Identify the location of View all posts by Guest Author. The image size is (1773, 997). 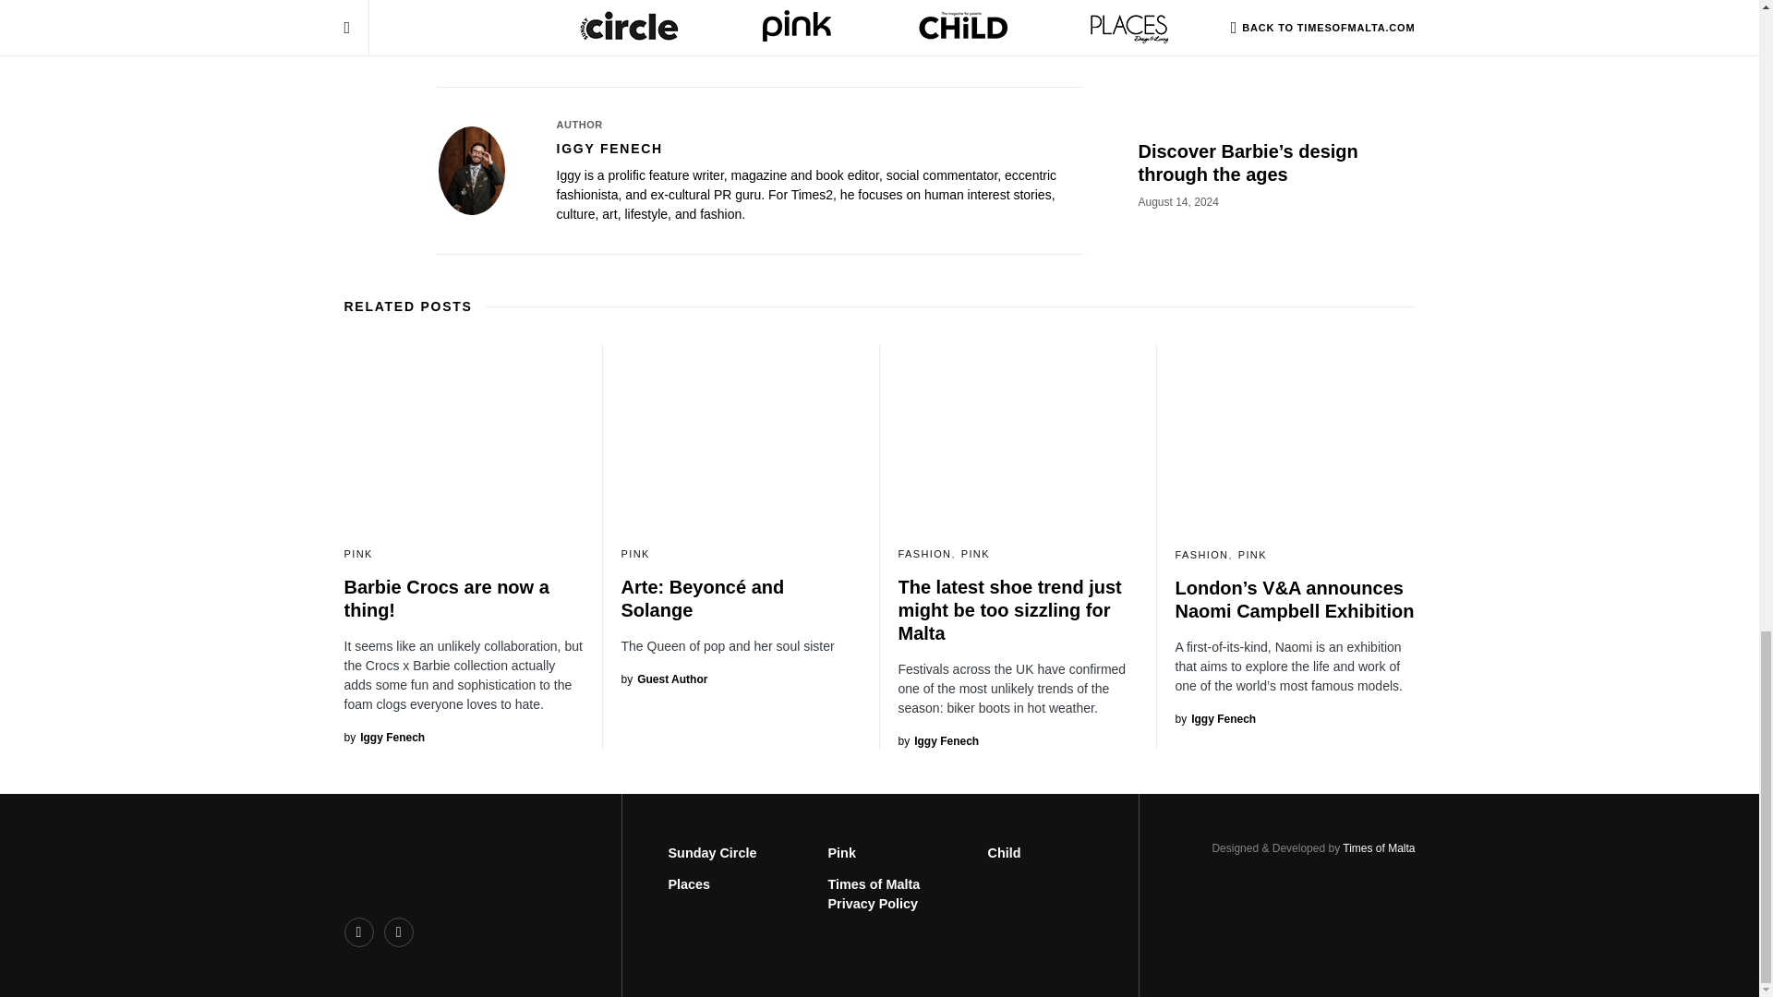
(664, 679).